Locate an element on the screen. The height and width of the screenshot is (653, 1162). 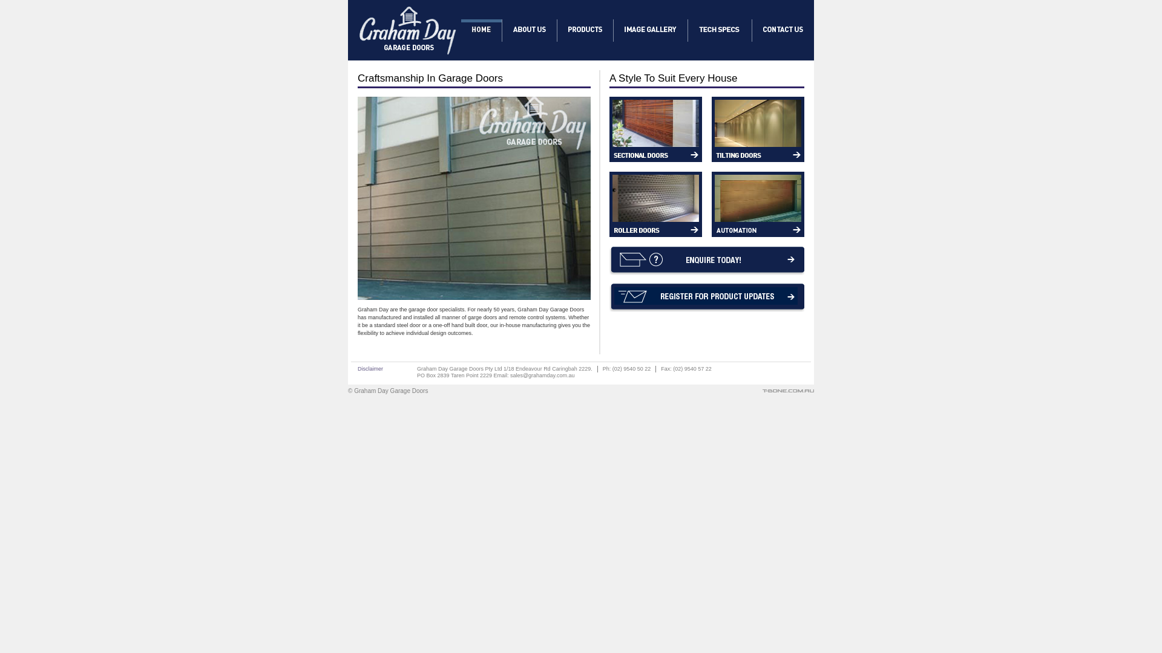
Tech Specs is located at coordinates (720, 29).